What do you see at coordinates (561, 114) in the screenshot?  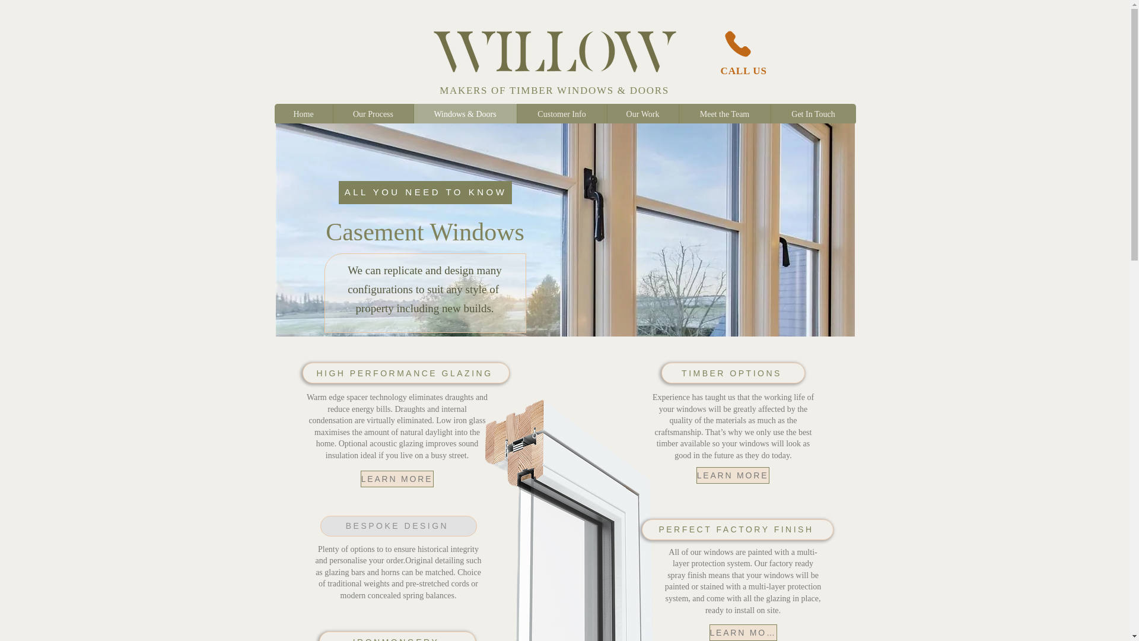 I see `Customer Info` at bounding box center [561, 114].